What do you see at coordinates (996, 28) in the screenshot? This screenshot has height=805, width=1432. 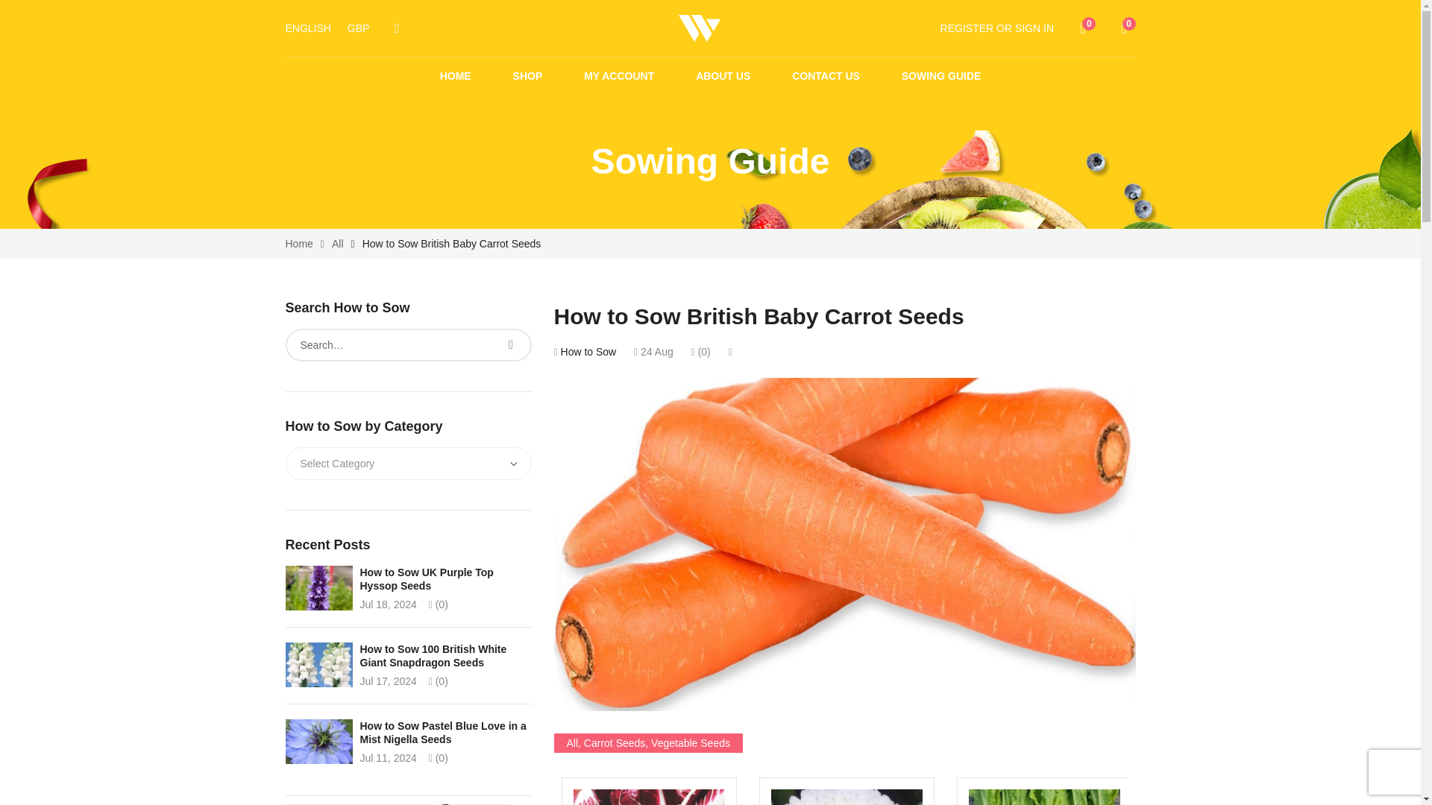 I see `HOME` at bounding box center [996, 28].